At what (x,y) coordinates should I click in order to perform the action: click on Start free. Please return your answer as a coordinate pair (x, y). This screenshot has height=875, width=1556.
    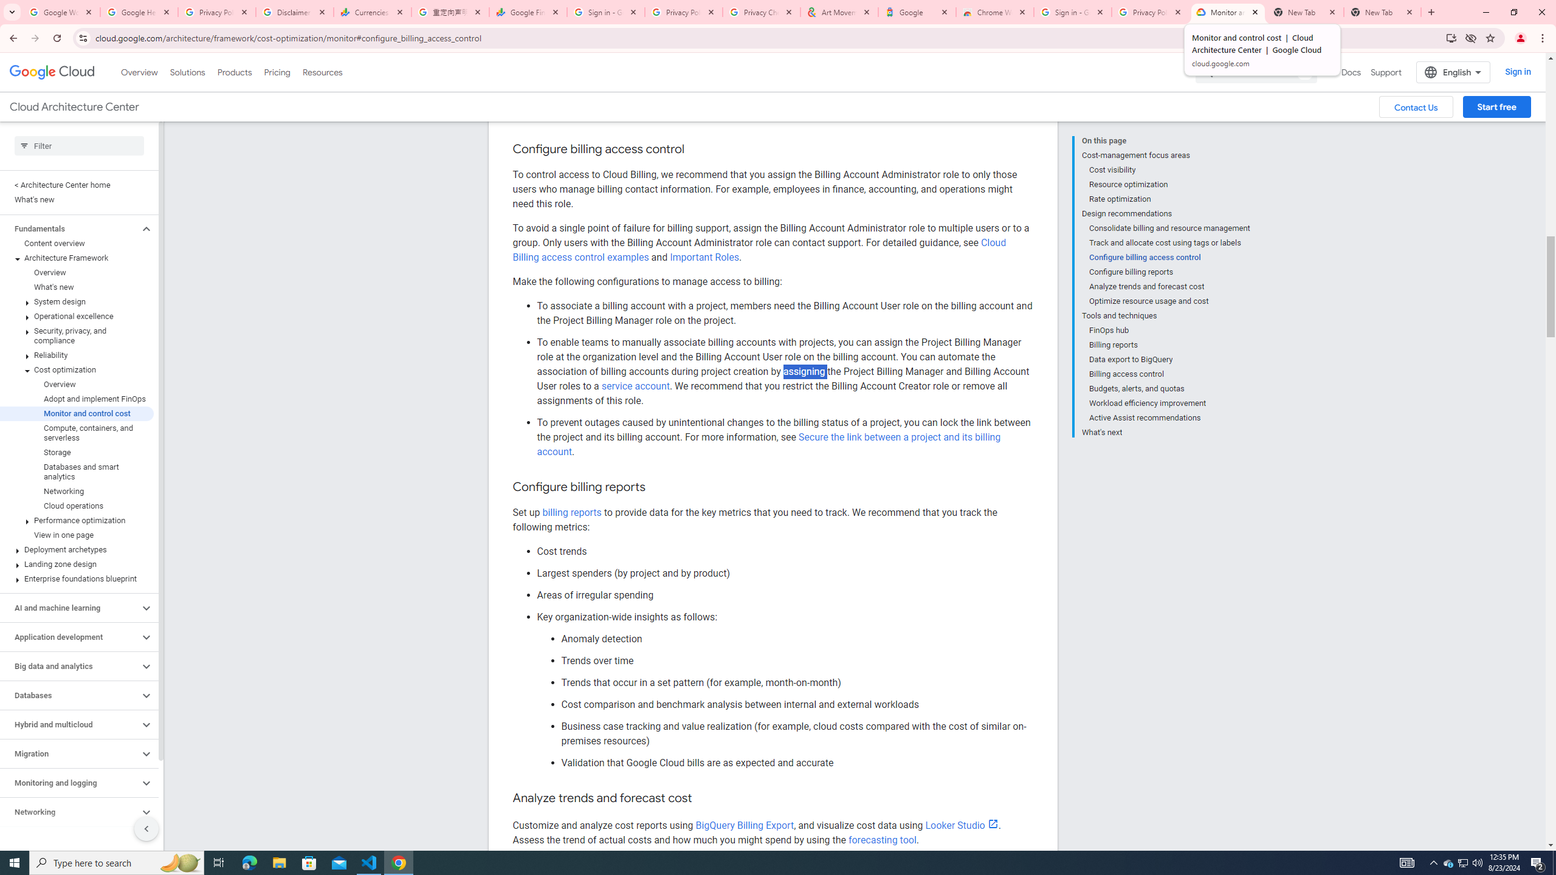
    Looking at the image, I should click on (1496, 107).